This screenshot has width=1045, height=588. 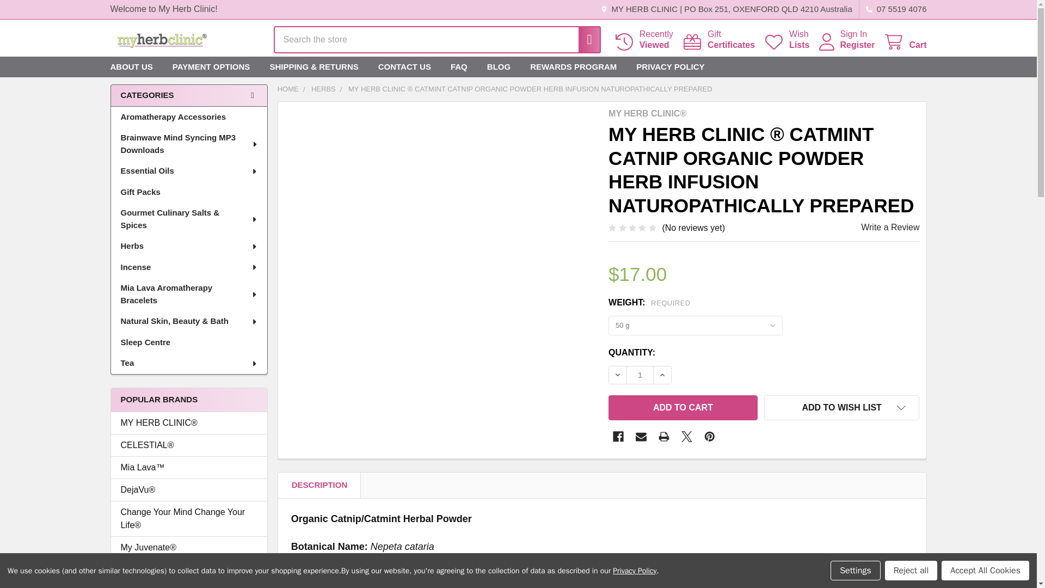 What do you see at coordinates (618, 390) in the screenshot?
I see `My Herb Clinic` at bounding box center [618, 390].